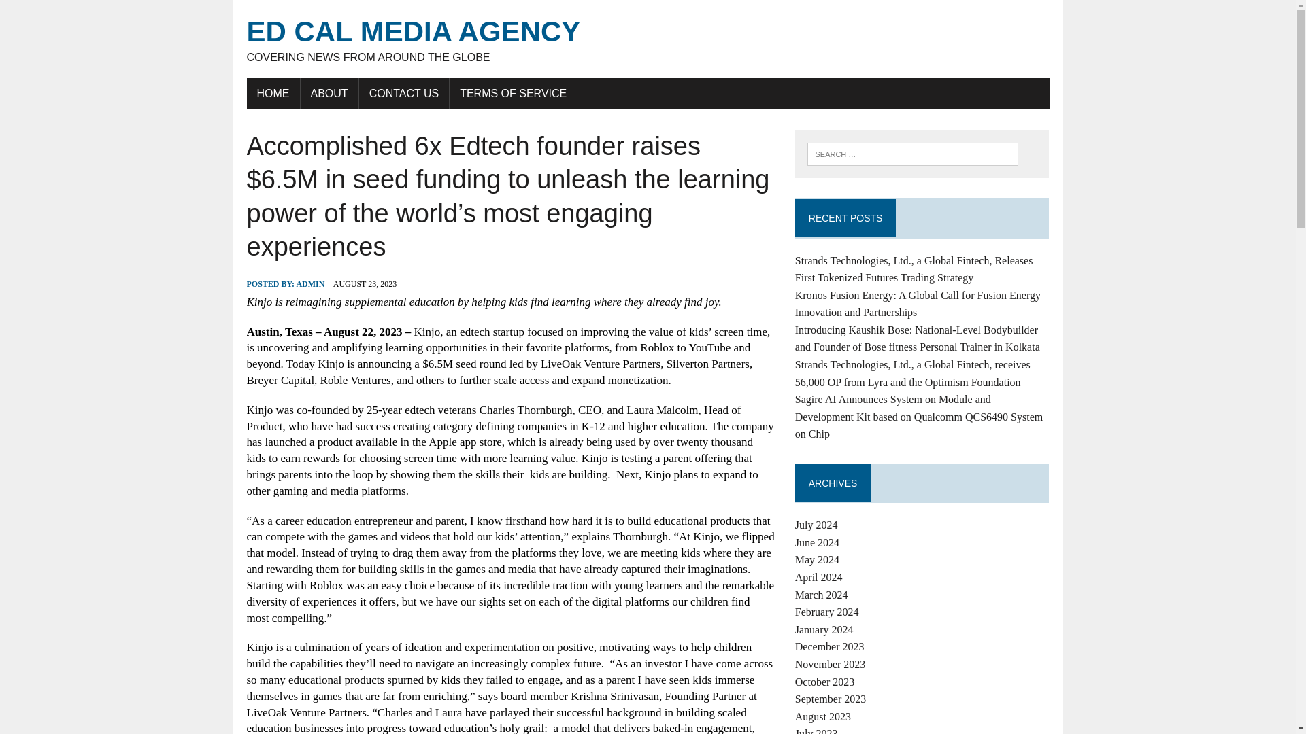  I want to click on December 2023, so click(830, 646).